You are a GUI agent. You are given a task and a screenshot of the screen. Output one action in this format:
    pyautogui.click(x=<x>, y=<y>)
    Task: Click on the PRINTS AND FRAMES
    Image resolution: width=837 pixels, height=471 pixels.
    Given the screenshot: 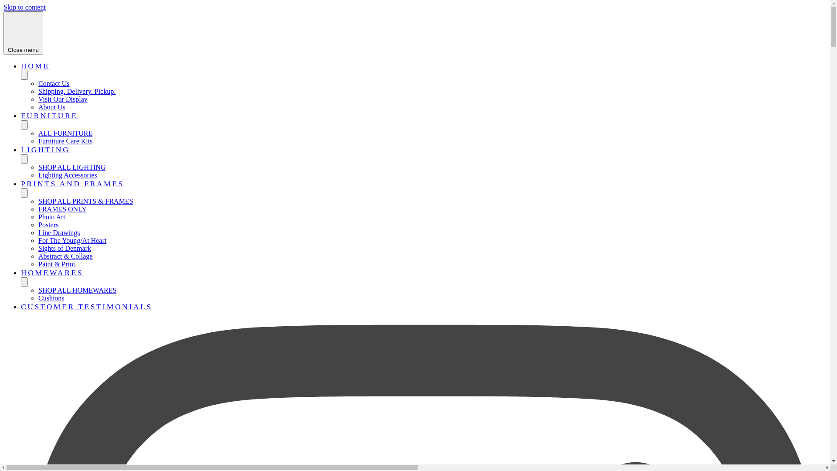 What is the action you would take?
    pyautogui.click(x=72, y=184)
    